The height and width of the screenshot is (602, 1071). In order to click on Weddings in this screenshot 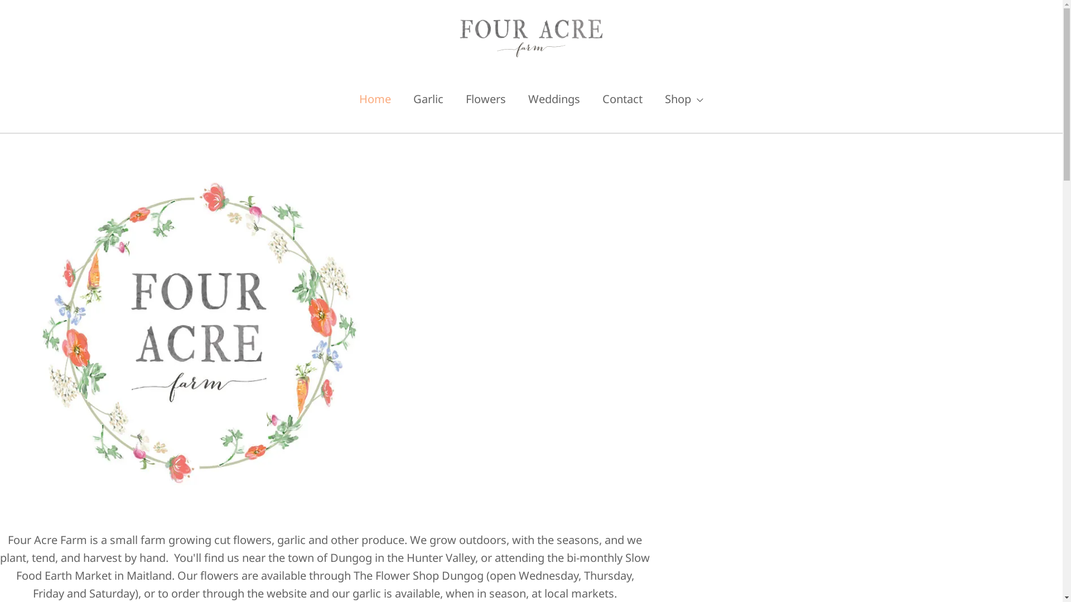, I will do `click(554, 99)`.